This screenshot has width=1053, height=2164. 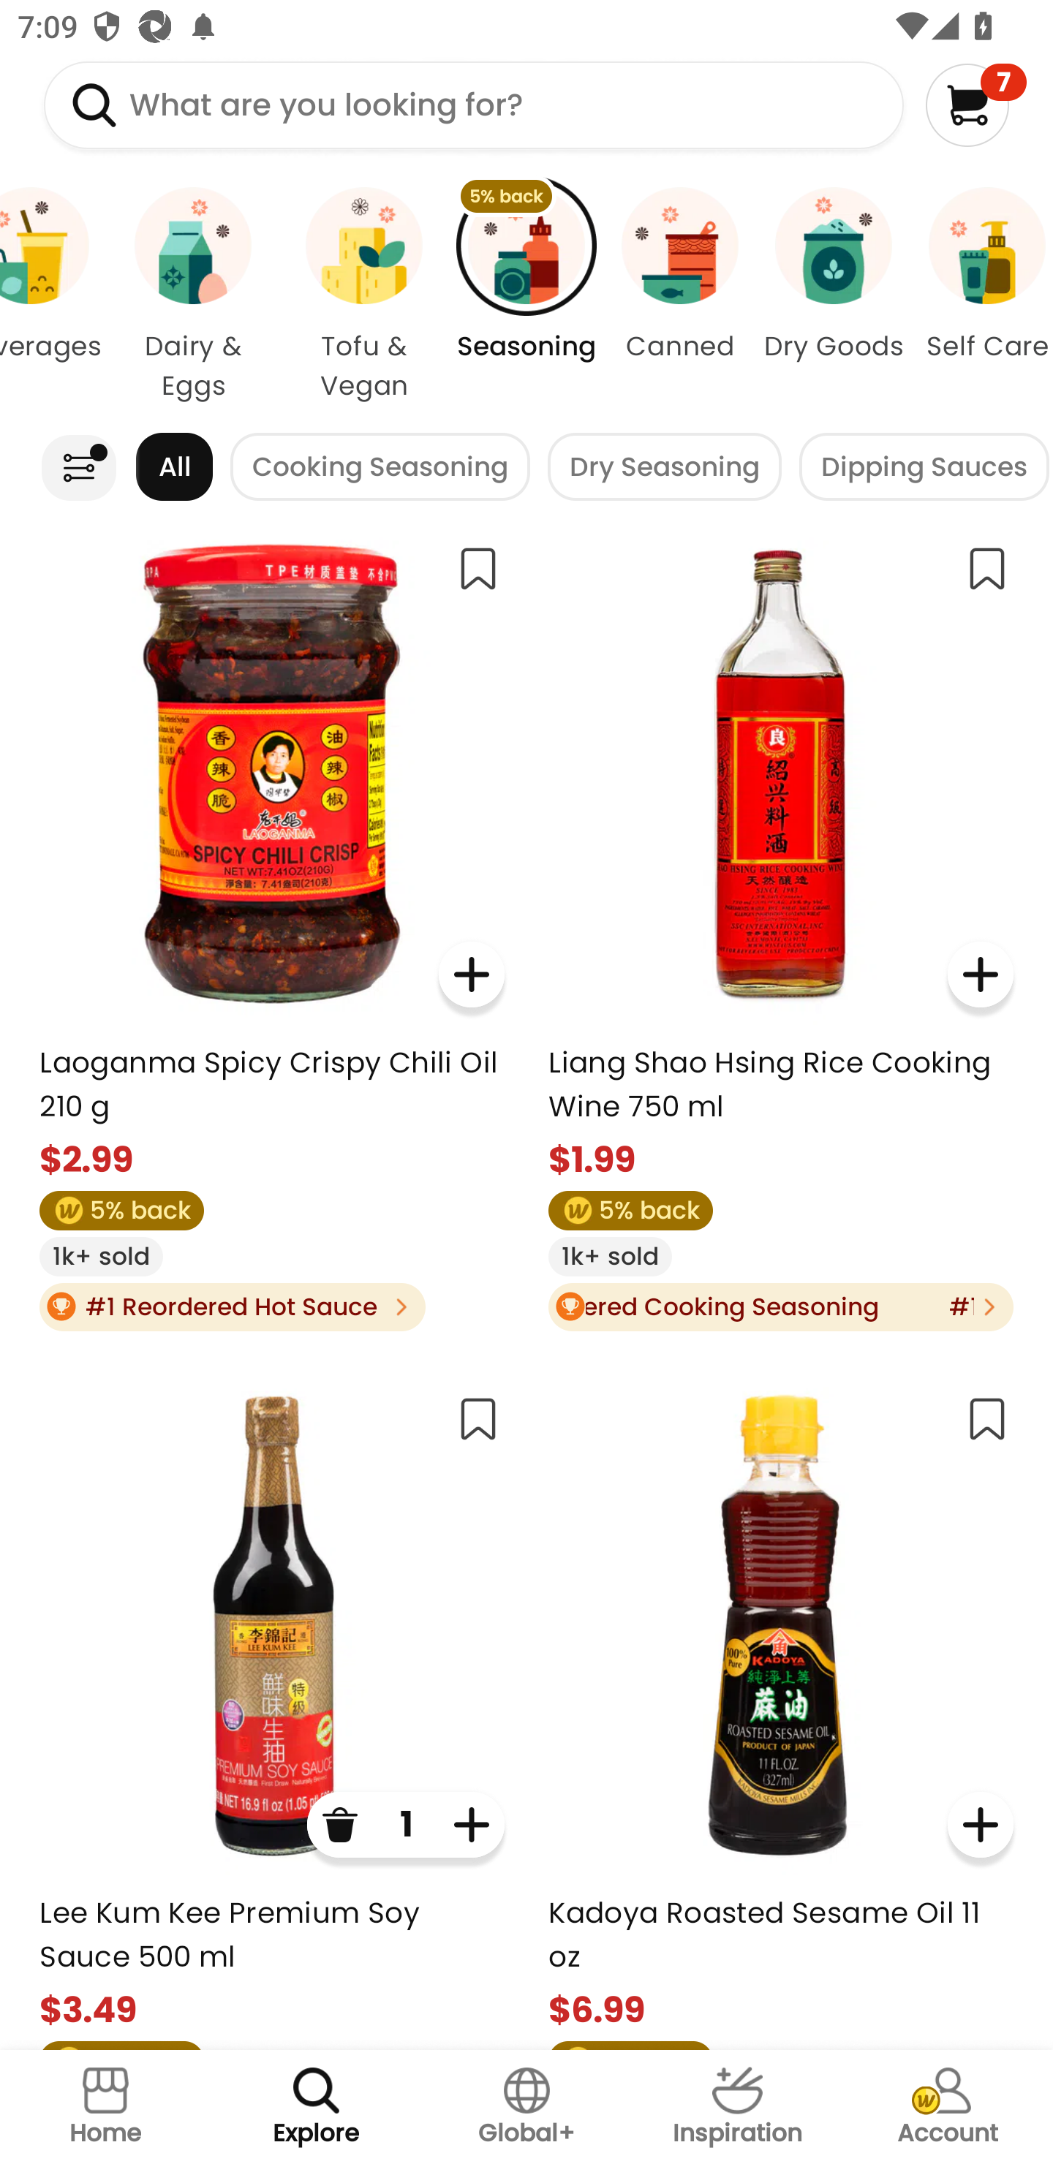 I want to click on 7, so click(x=975, y=105).